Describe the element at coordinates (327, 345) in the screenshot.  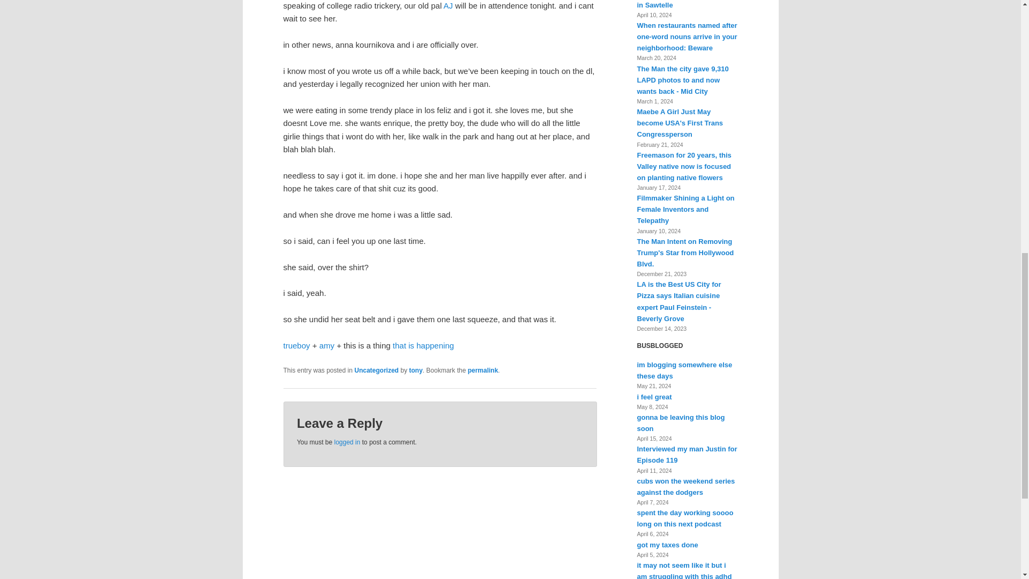
I see `amy` at that location.